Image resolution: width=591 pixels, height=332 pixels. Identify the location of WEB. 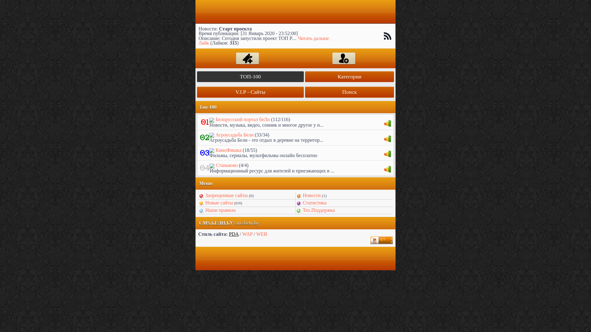
(262, 234).